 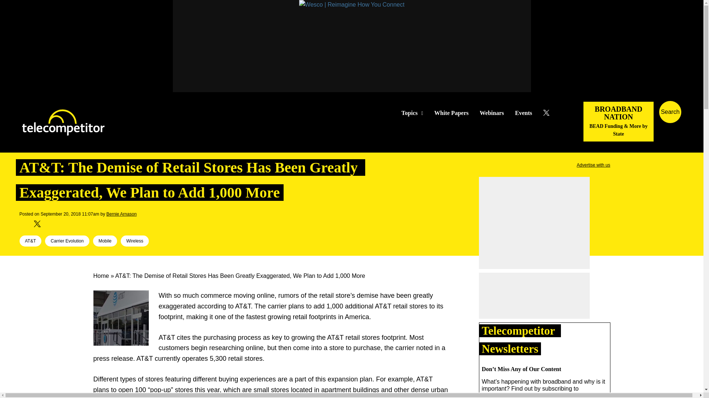 What do you see at coordinates (670, 112) in the screenshot?
I see `Search telecompetitor.com` at bounding box center [670, 112].